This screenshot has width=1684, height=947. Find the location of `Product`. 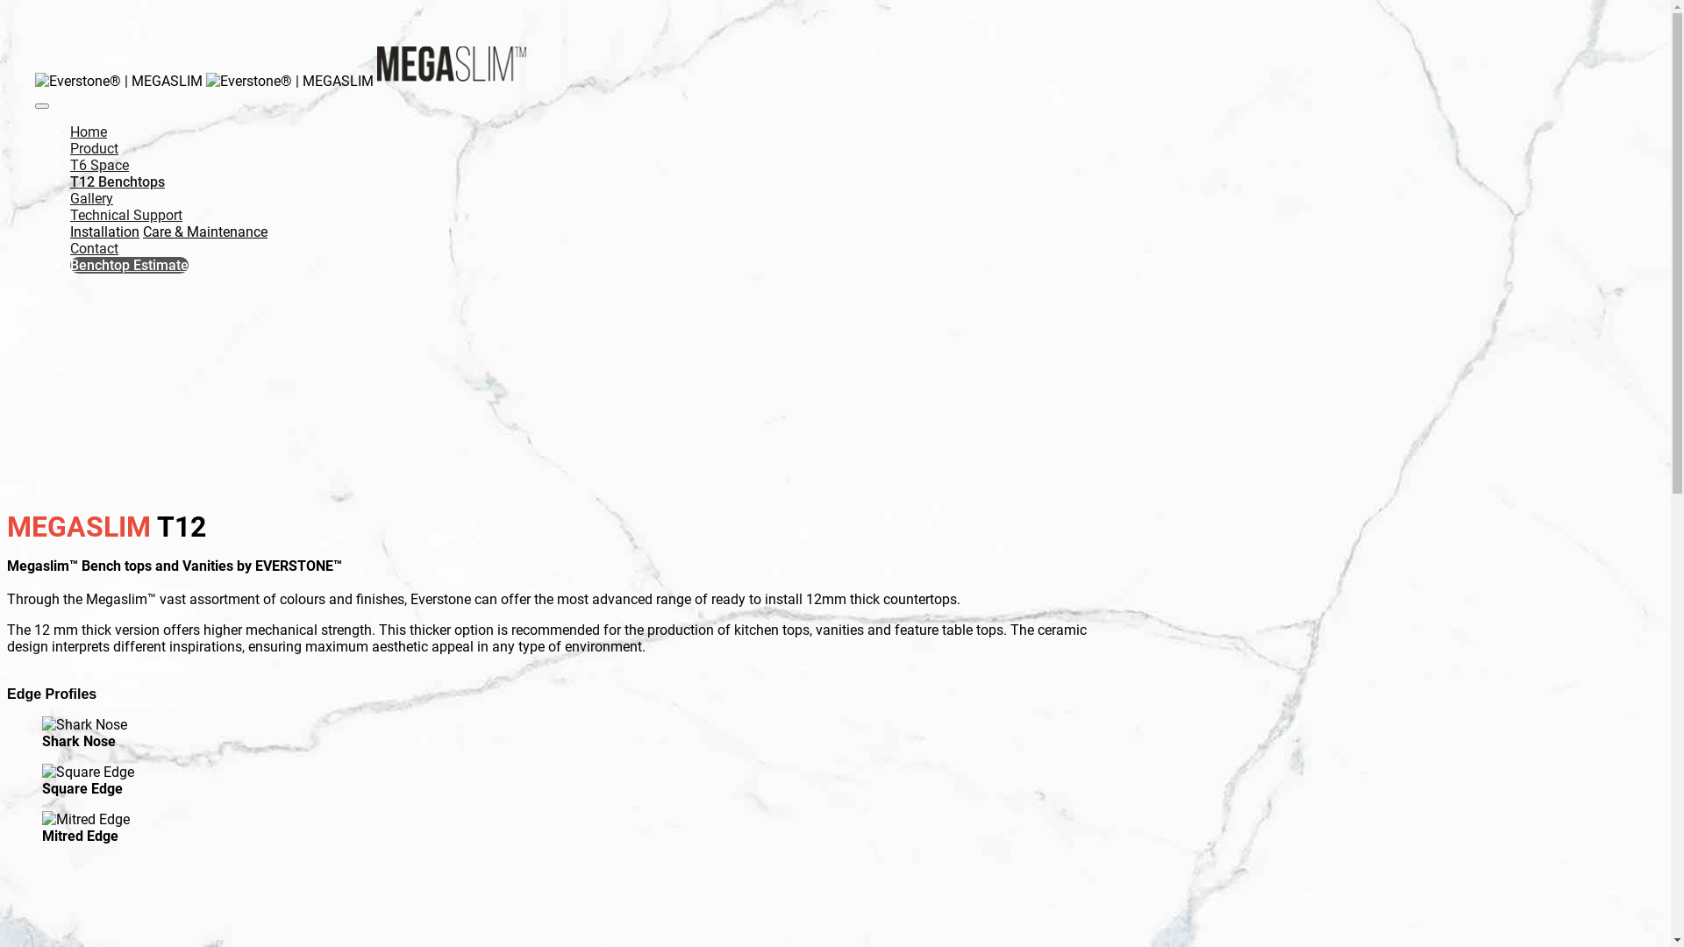

Product is located at coordinates (95, 149).